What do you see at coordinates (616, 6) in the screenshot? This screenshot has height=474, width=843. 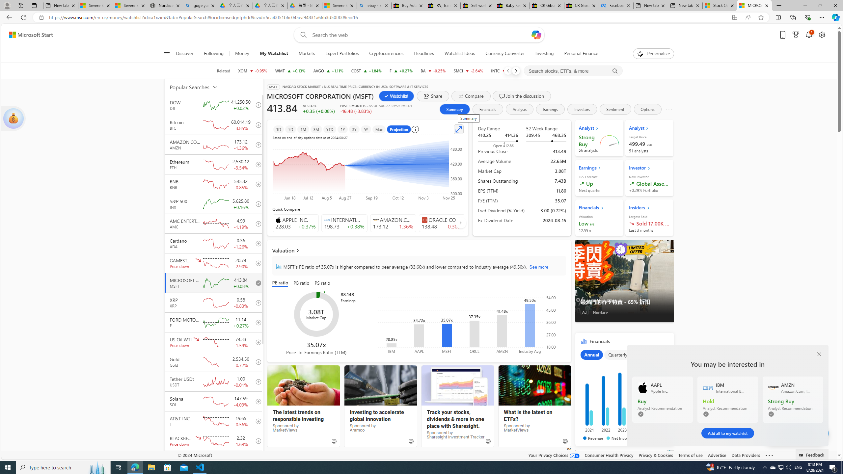 I see `Facebook` at bounding box center [616, 6].